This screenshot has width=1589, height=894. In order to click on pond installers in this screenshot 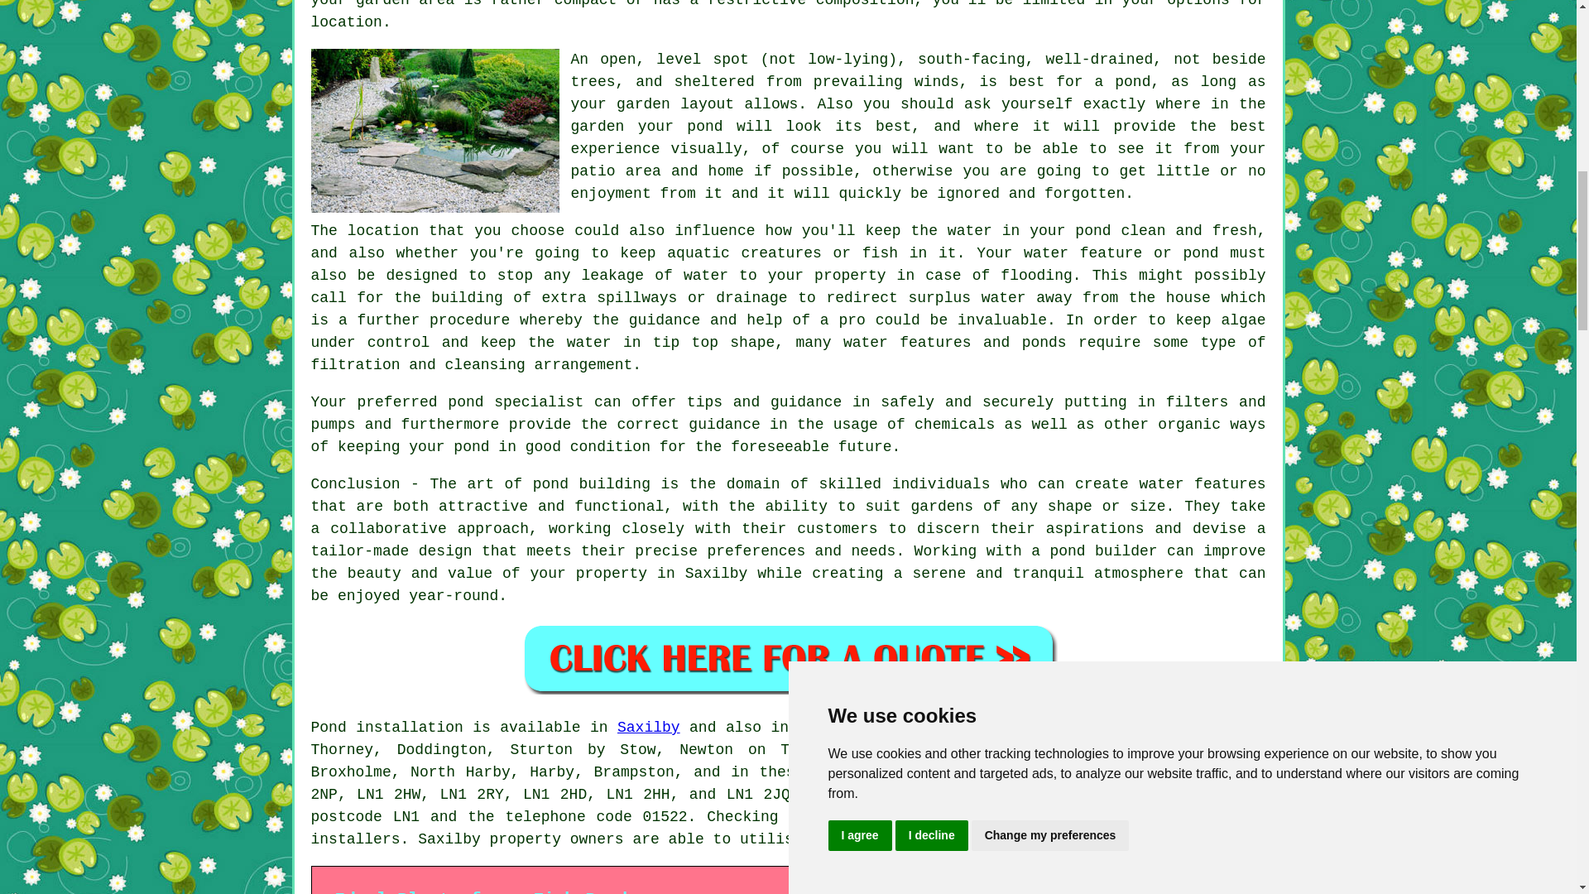, I will do `click(789, 828)`.